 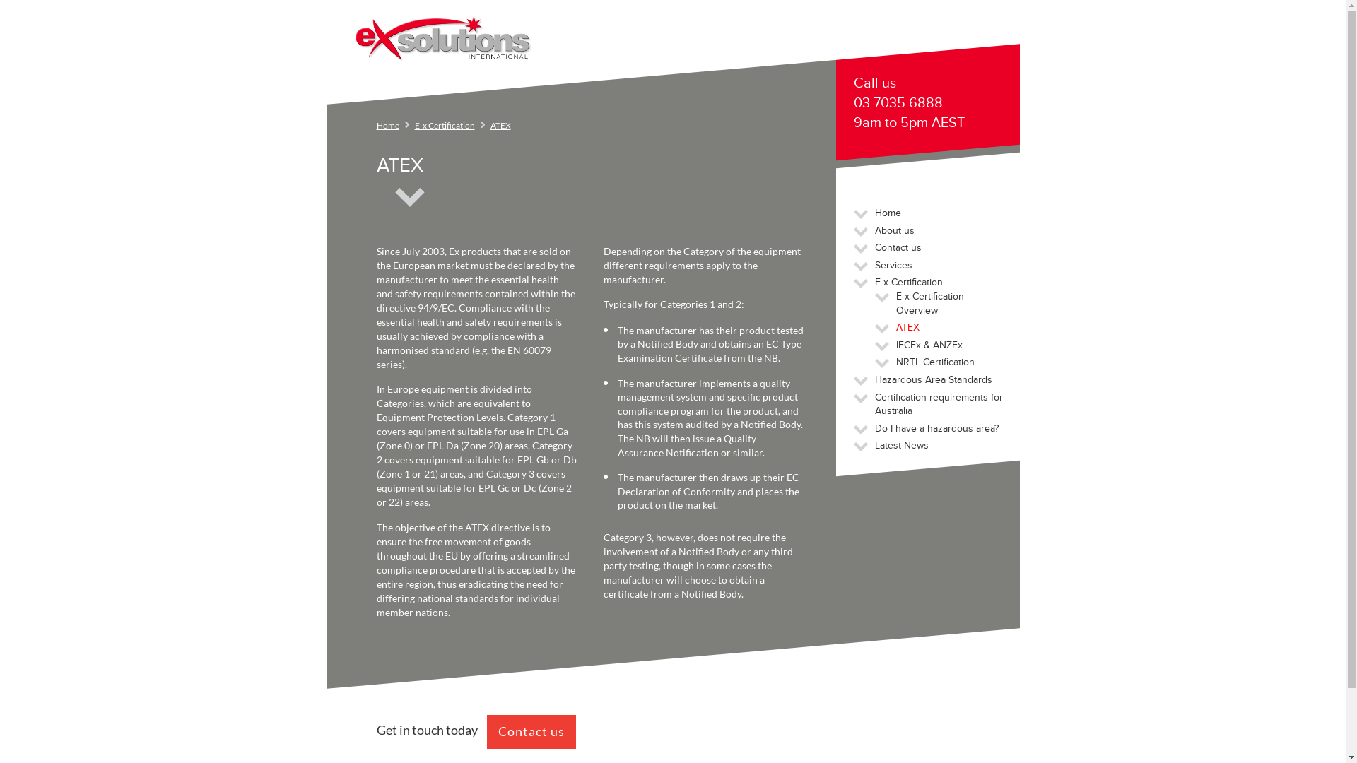 I want to click on E-x Certification Overview, so click(x=930, y=304).